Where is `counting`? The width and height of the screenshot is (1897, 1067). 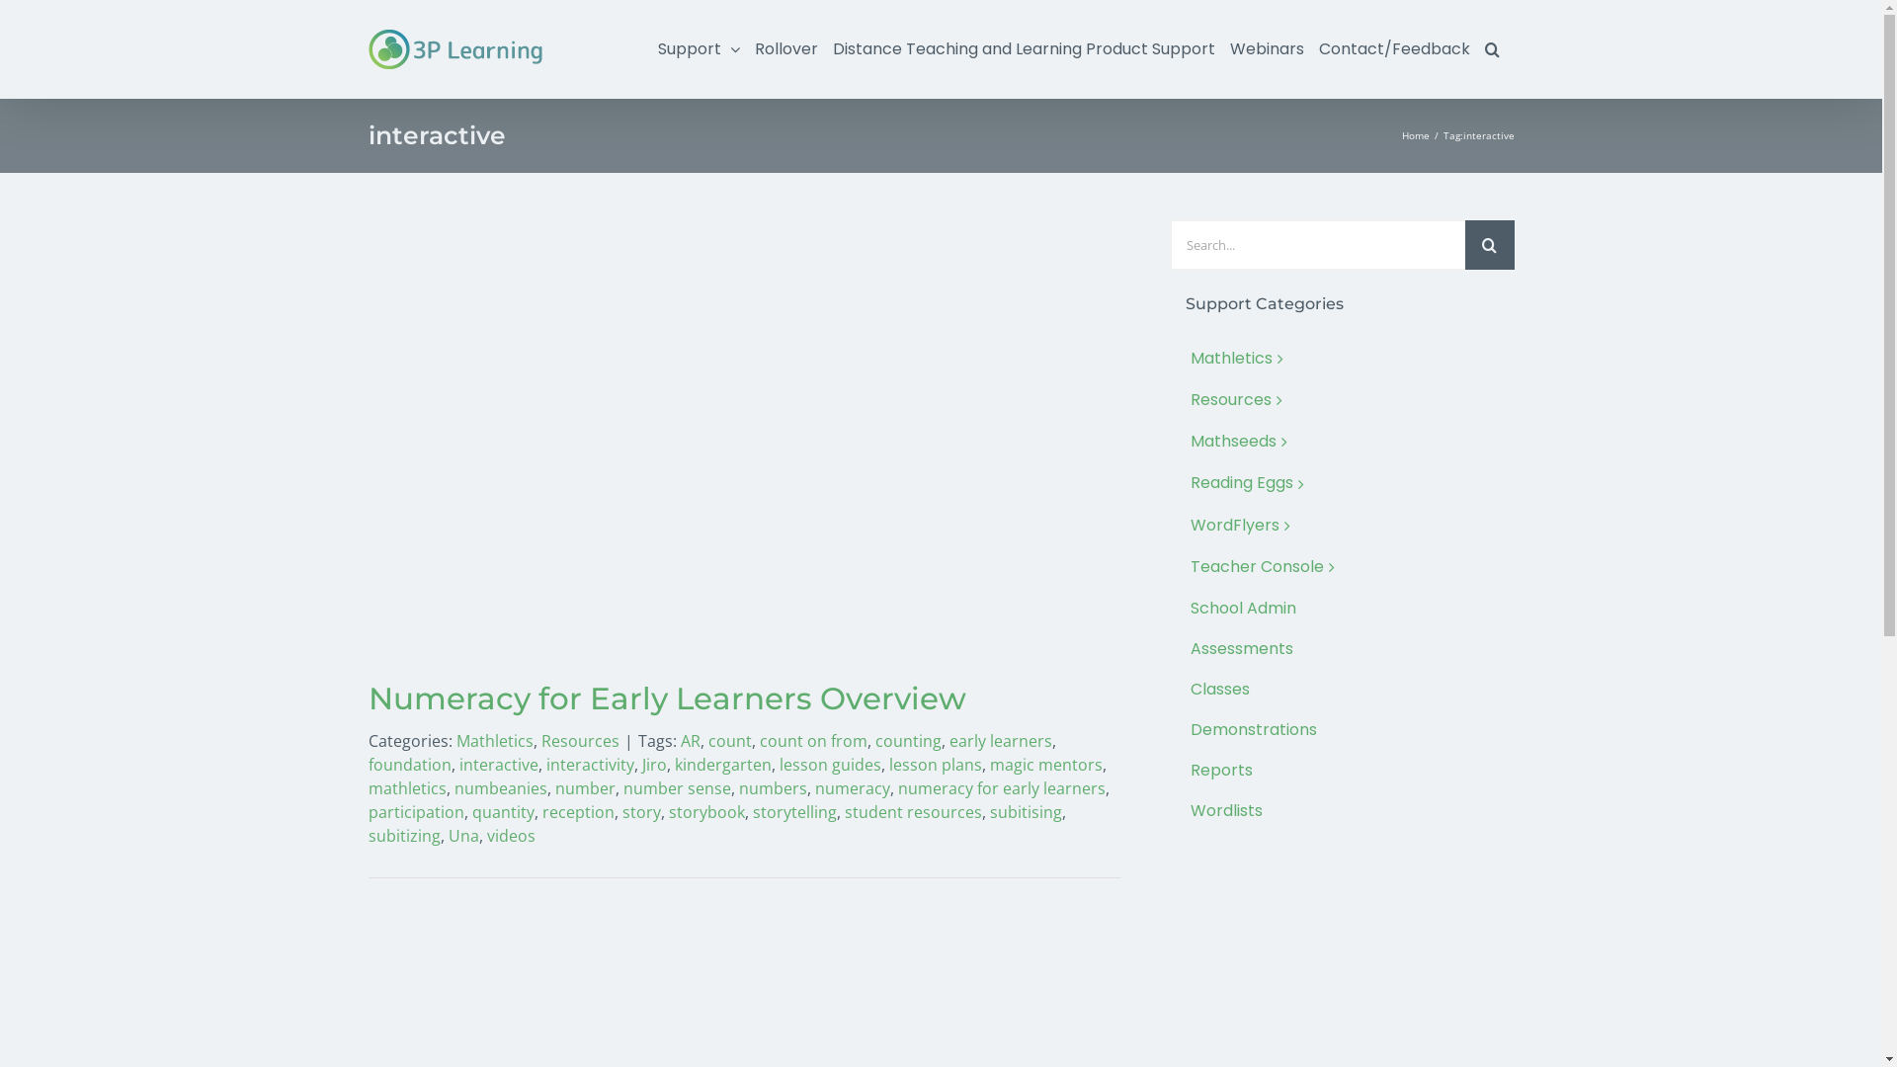 counting is located at coordinates (909, 741).